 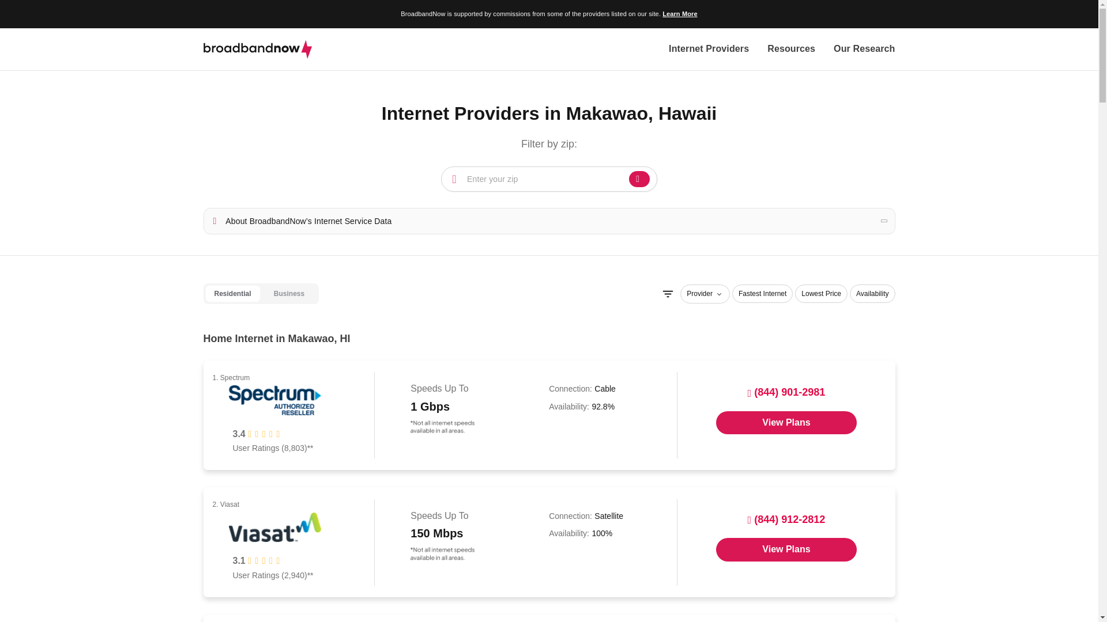 What do you see at coordinates (232, 294) in the screenshot?
I see `Residential` at bounding box center [232, 294].